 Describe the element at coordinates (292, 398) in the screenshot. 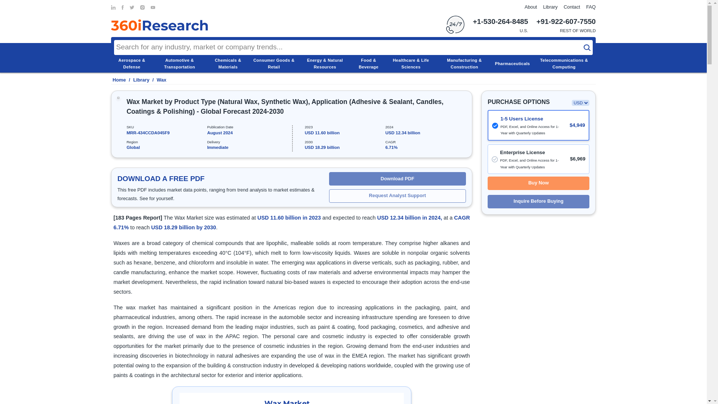

I see `Wax Market` at that location.